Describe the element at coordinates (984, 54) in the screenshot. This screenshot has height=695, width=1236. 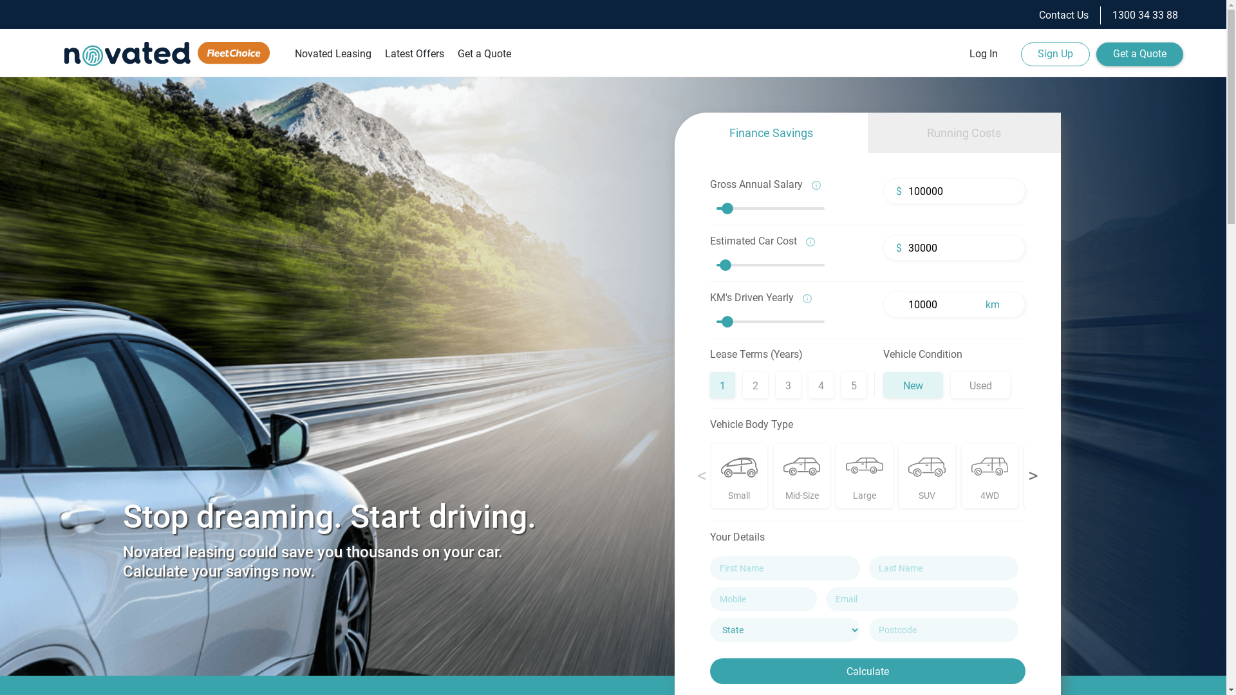
I see `Log In` at that location.